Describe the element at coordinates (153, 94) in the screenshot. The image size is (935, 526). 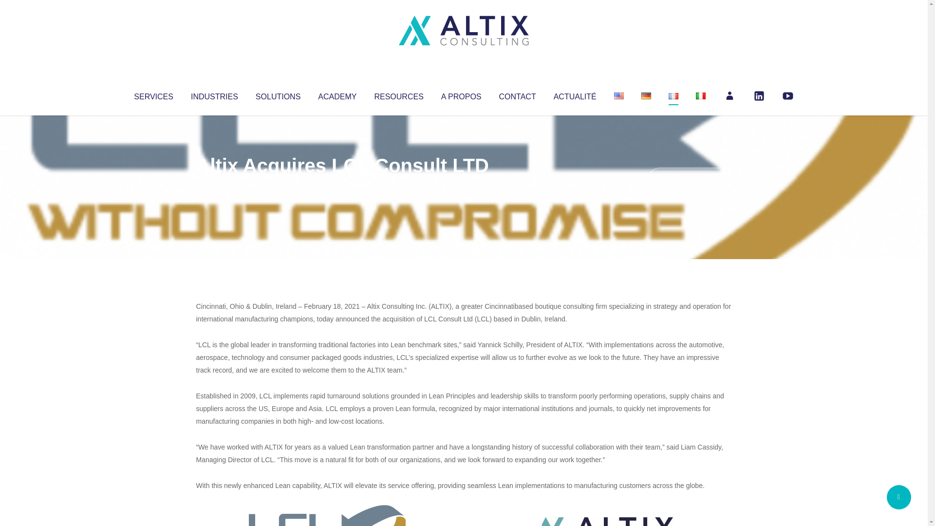
I see `SERVICES` at that location.